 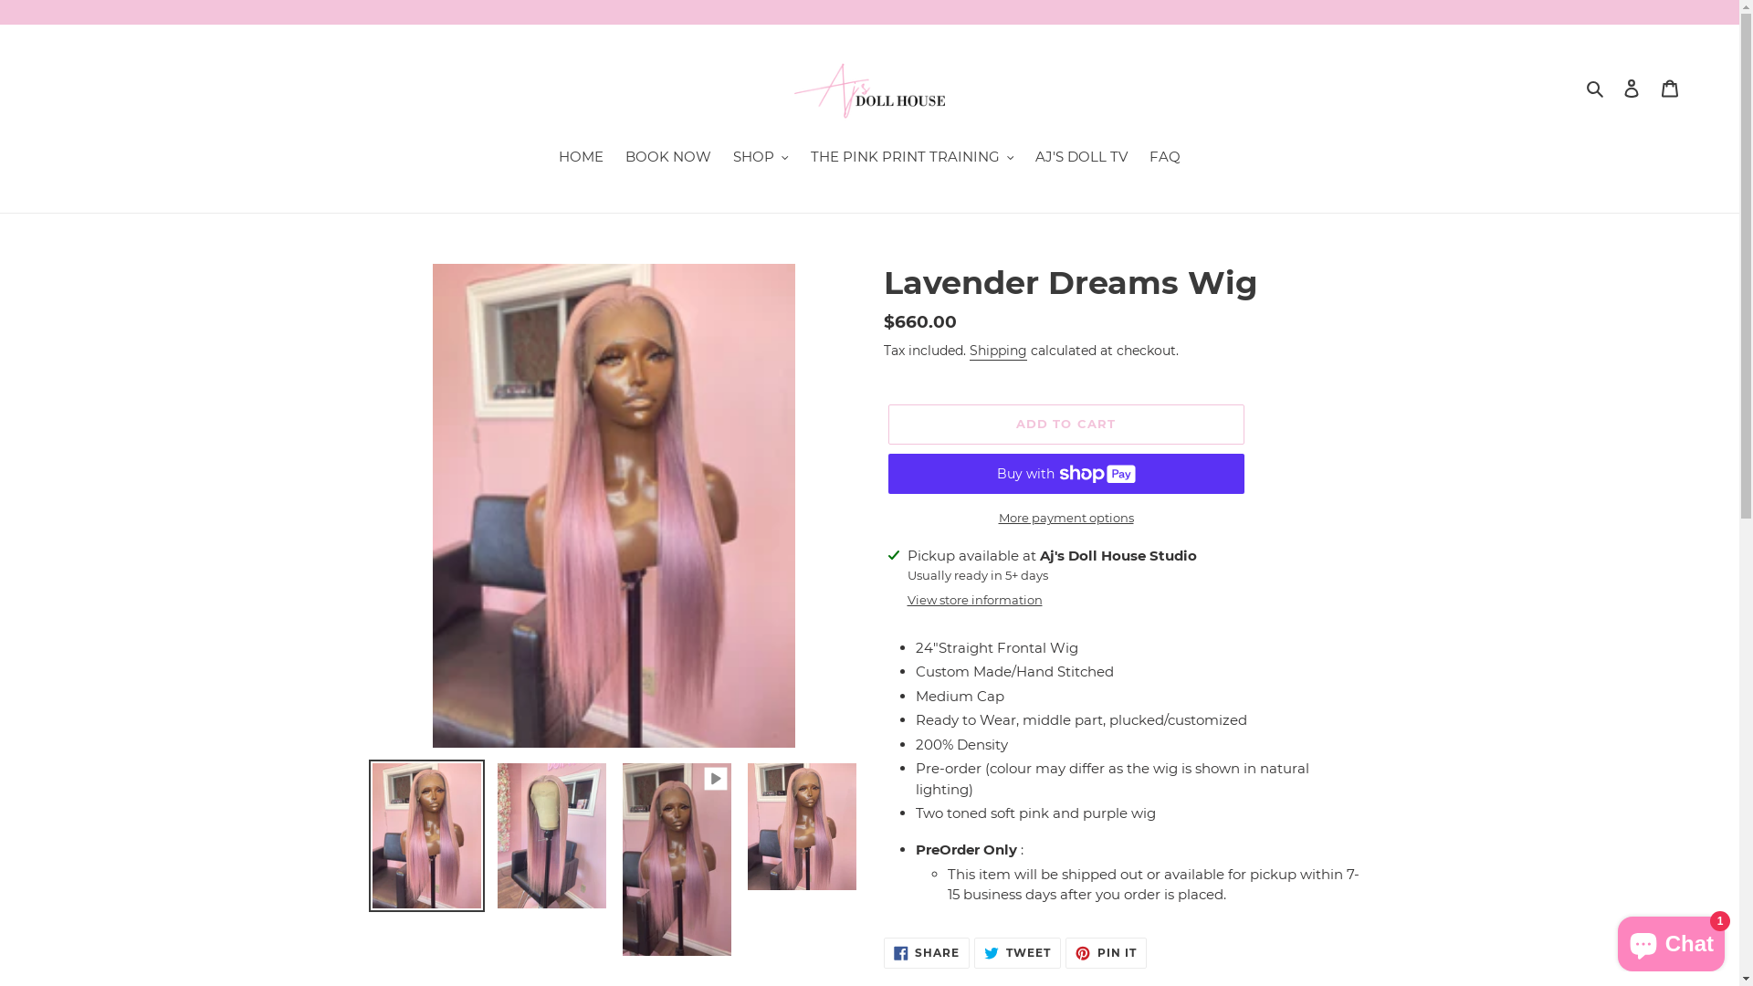 I want to click on Shopify online store chat, so click(x=1671, y=940).